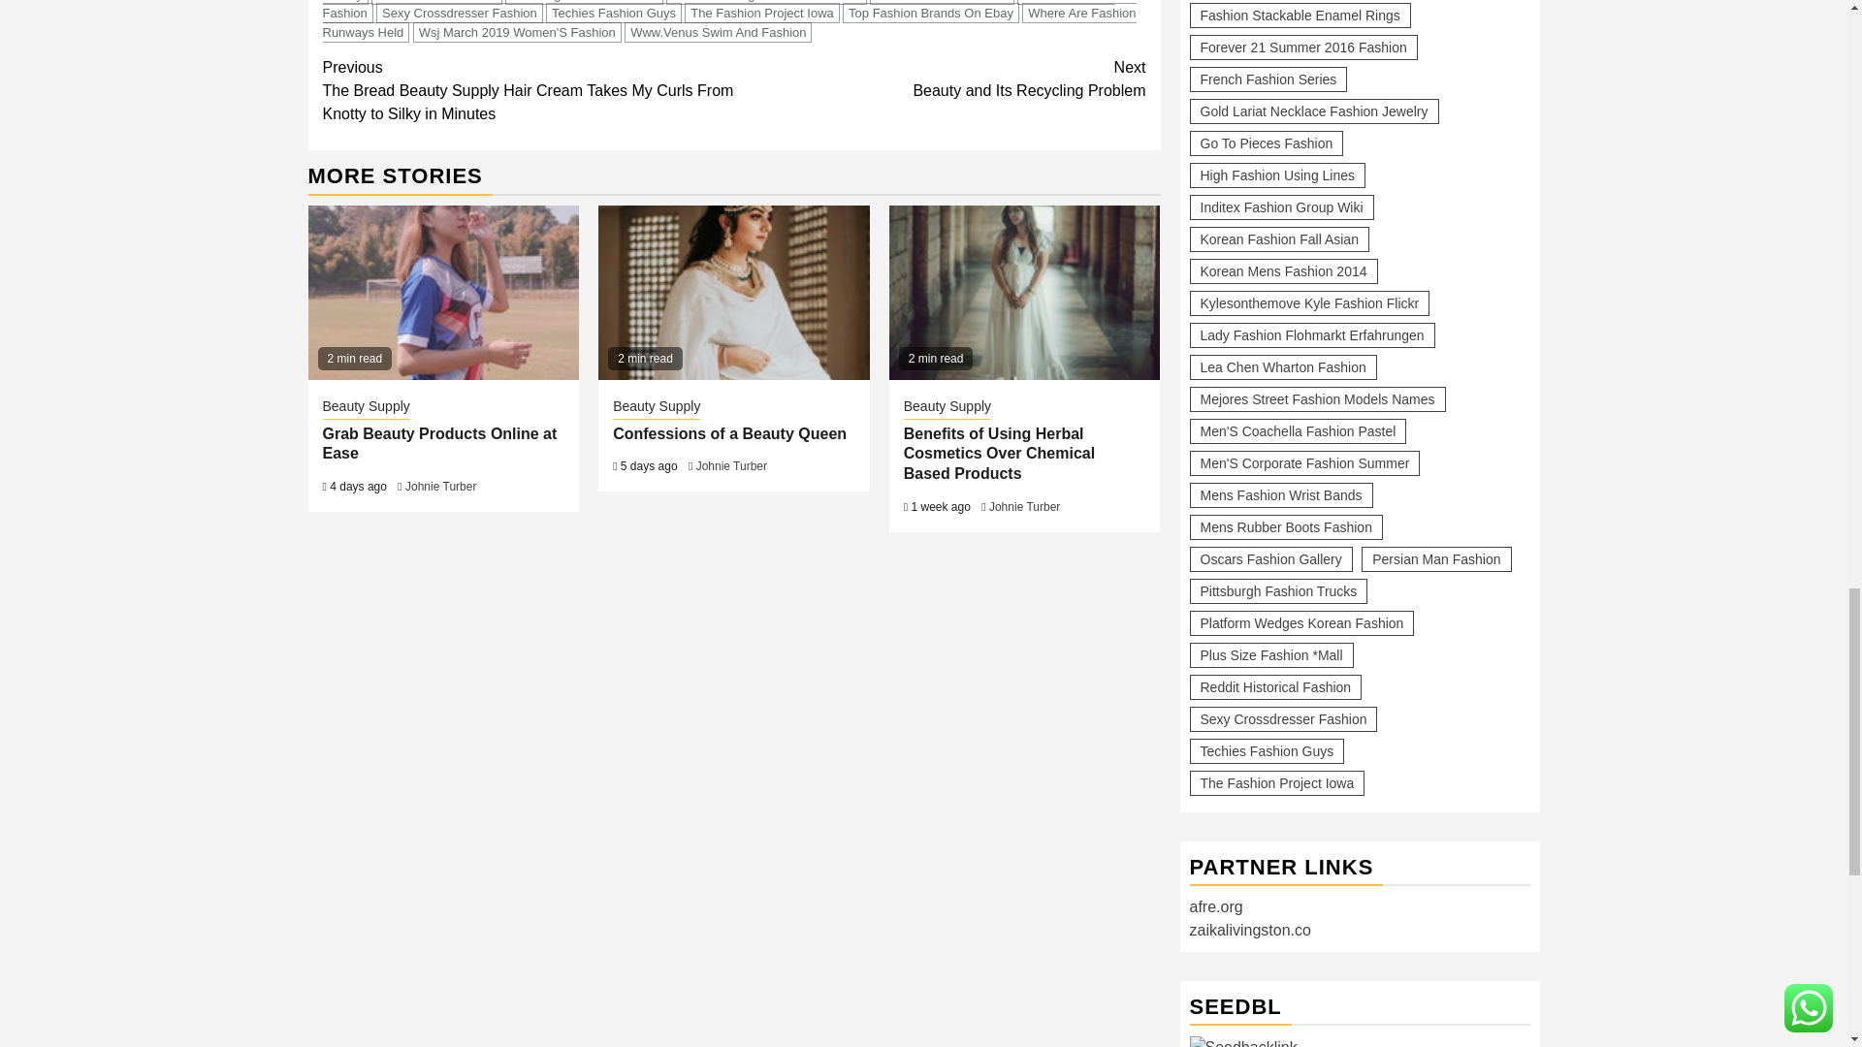 This screenshot has width=1862, height=1047. Describe the element at coordinates (444, 293) in the screenshot. I see `Grab Beauty Products Online at Ease` at that location.